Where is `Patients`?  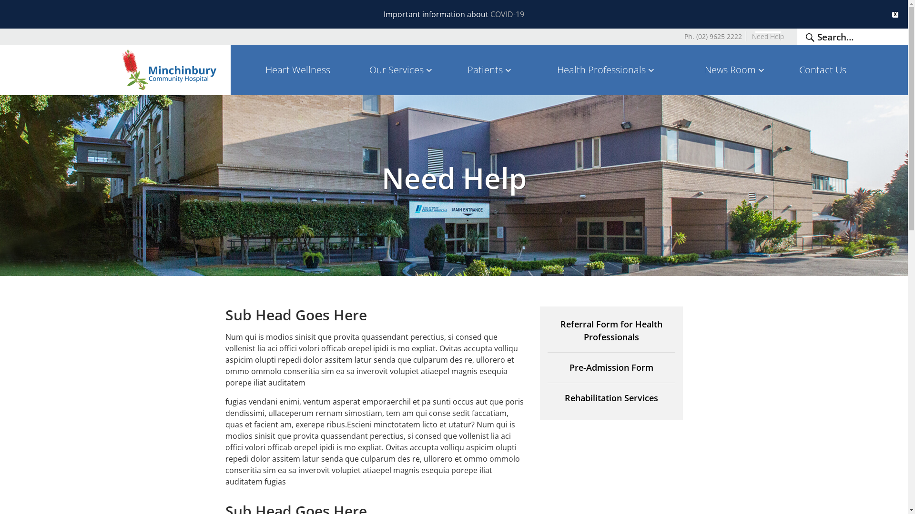 Patients is located at coordinates (490, 70).